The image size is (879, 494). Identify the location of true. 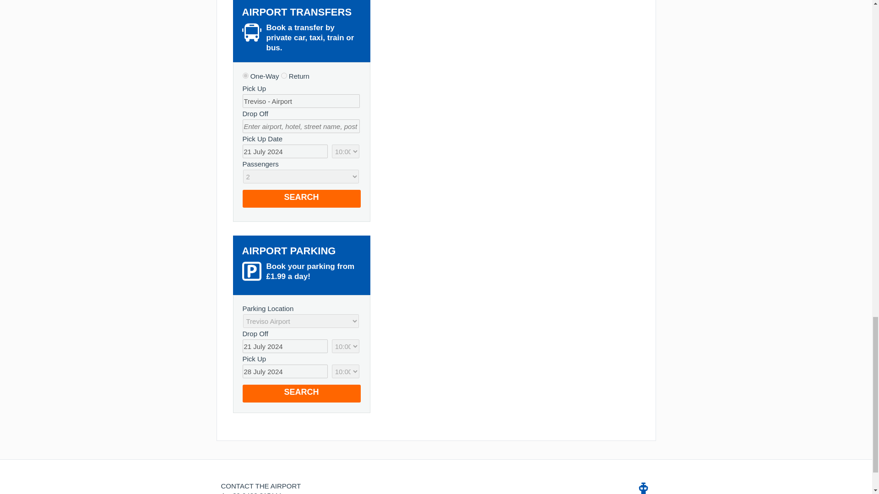
(245, 75).